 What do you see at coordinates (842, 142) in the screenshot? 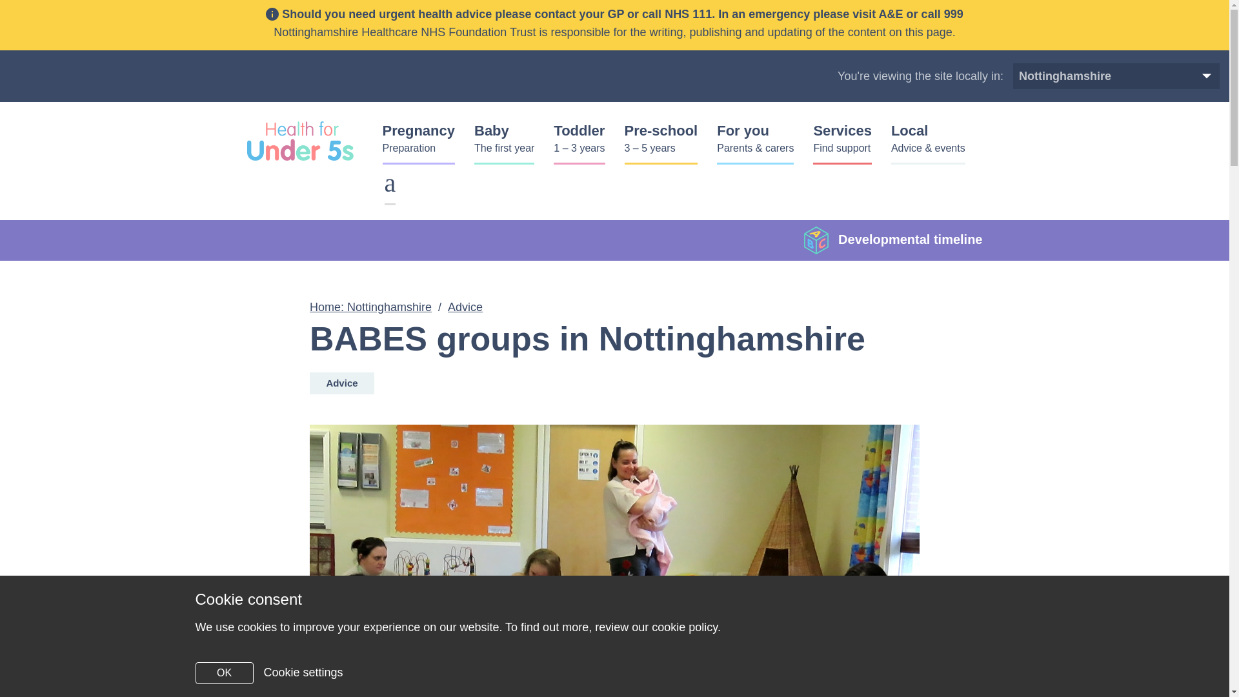
I see `Home: Nottinghamshire` at bounding box center [842, 142].